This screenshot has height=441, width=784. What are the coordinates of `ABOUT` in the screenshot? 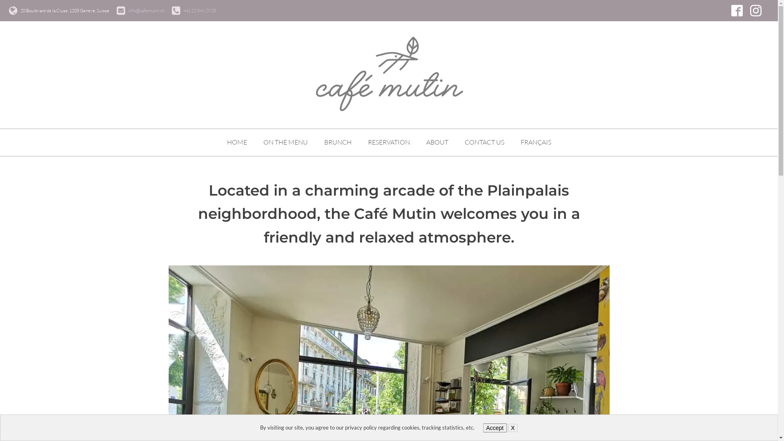 It's located at (437, 143).